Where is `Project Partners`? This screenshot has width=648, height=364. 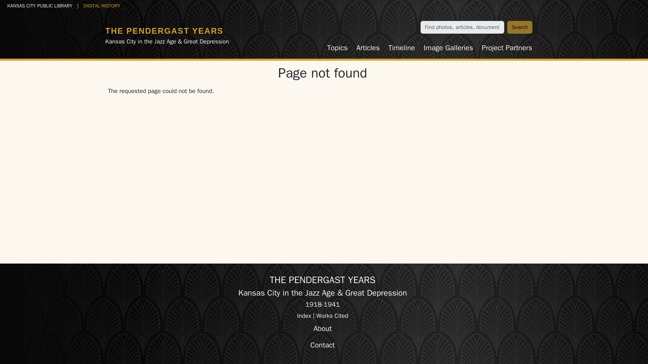 Project Partners is located at coordinates (507, 48).